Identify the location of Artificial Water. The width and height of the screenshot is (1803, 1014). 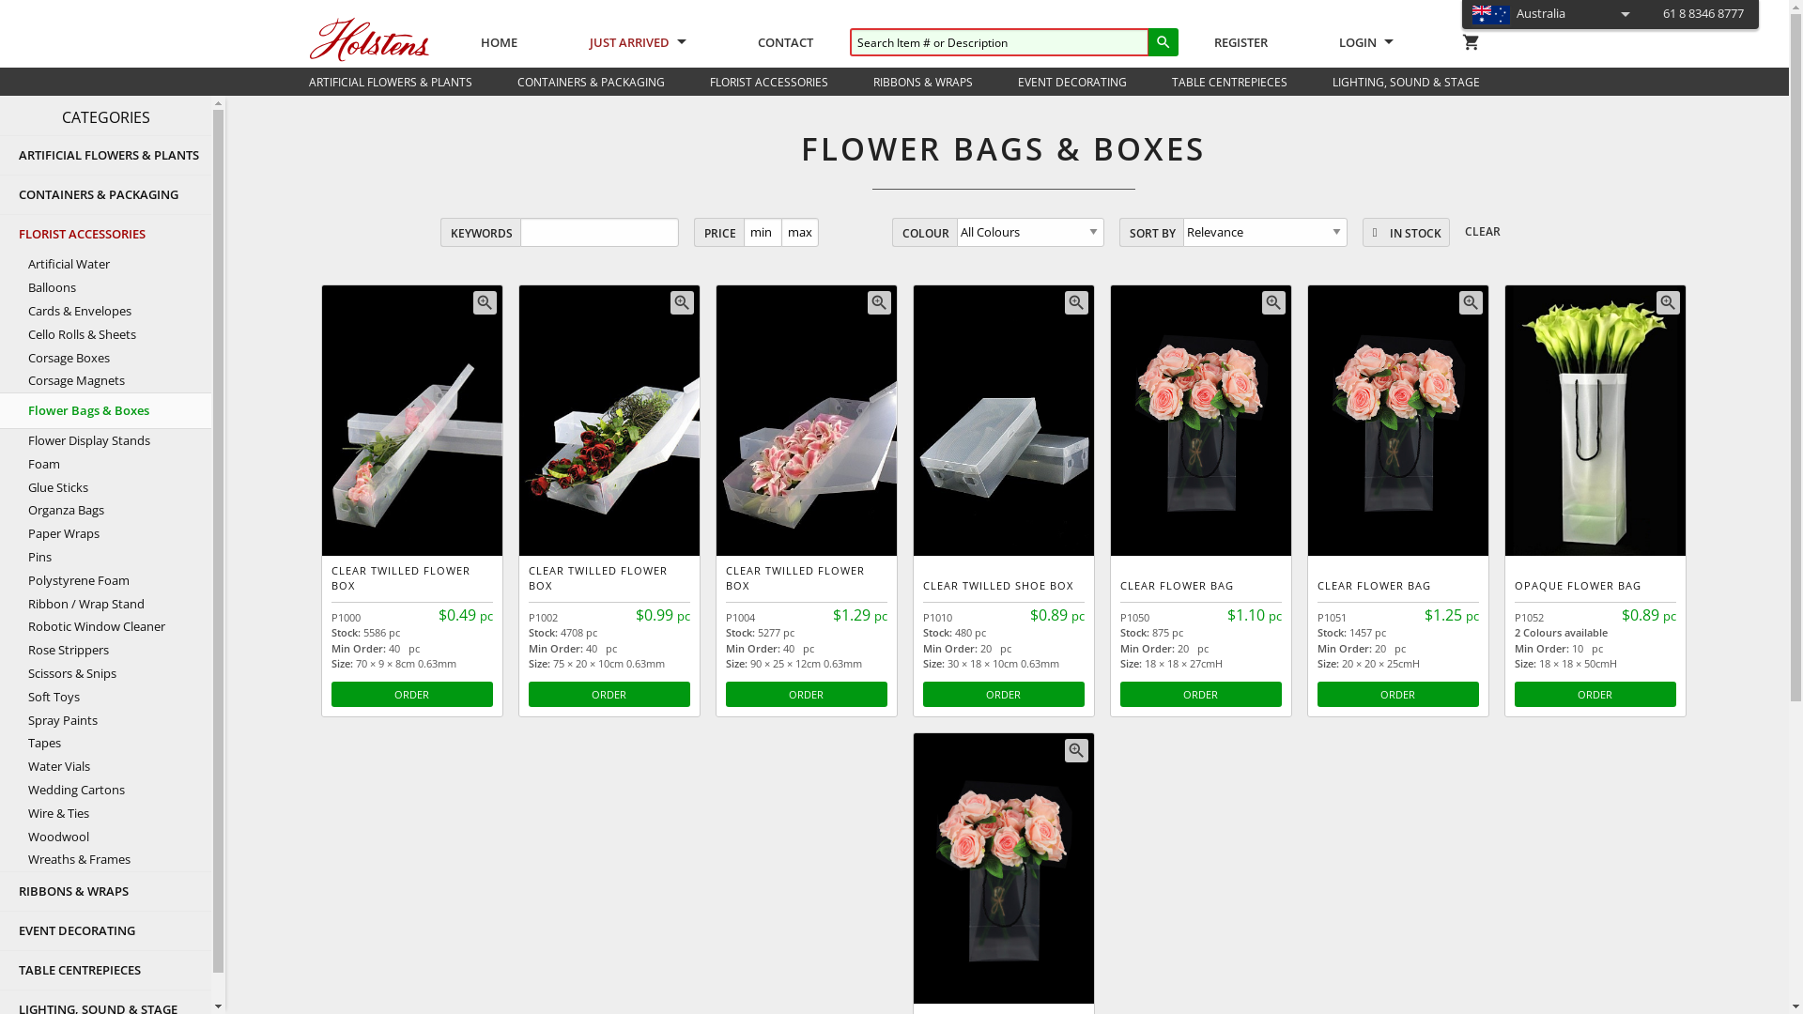
(105, 265).